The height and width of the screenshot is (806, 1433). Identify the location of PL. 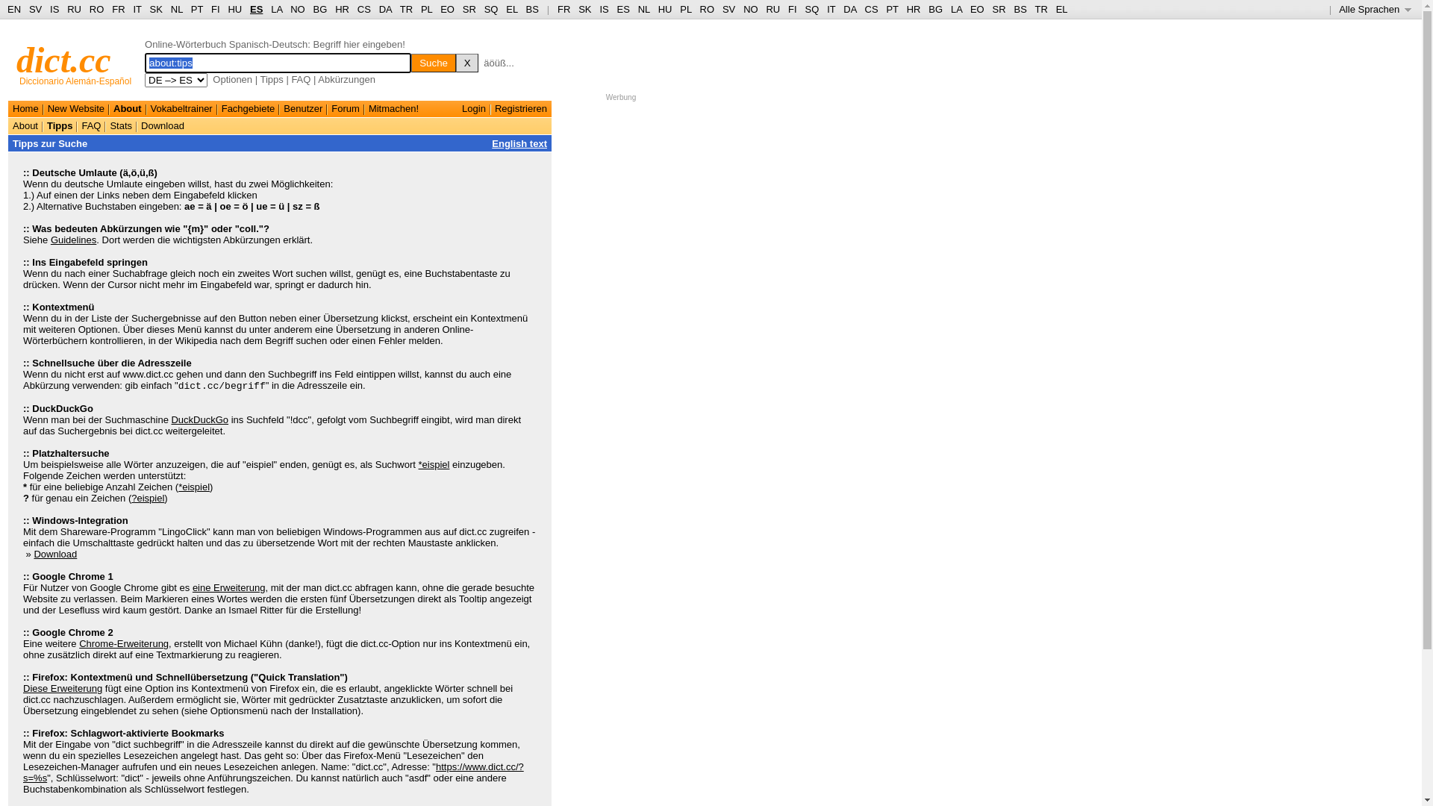
(427, 9).